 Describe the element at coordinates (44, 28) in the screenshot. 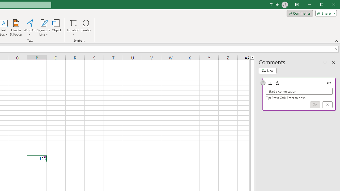

I see `Signature Line` at that location.